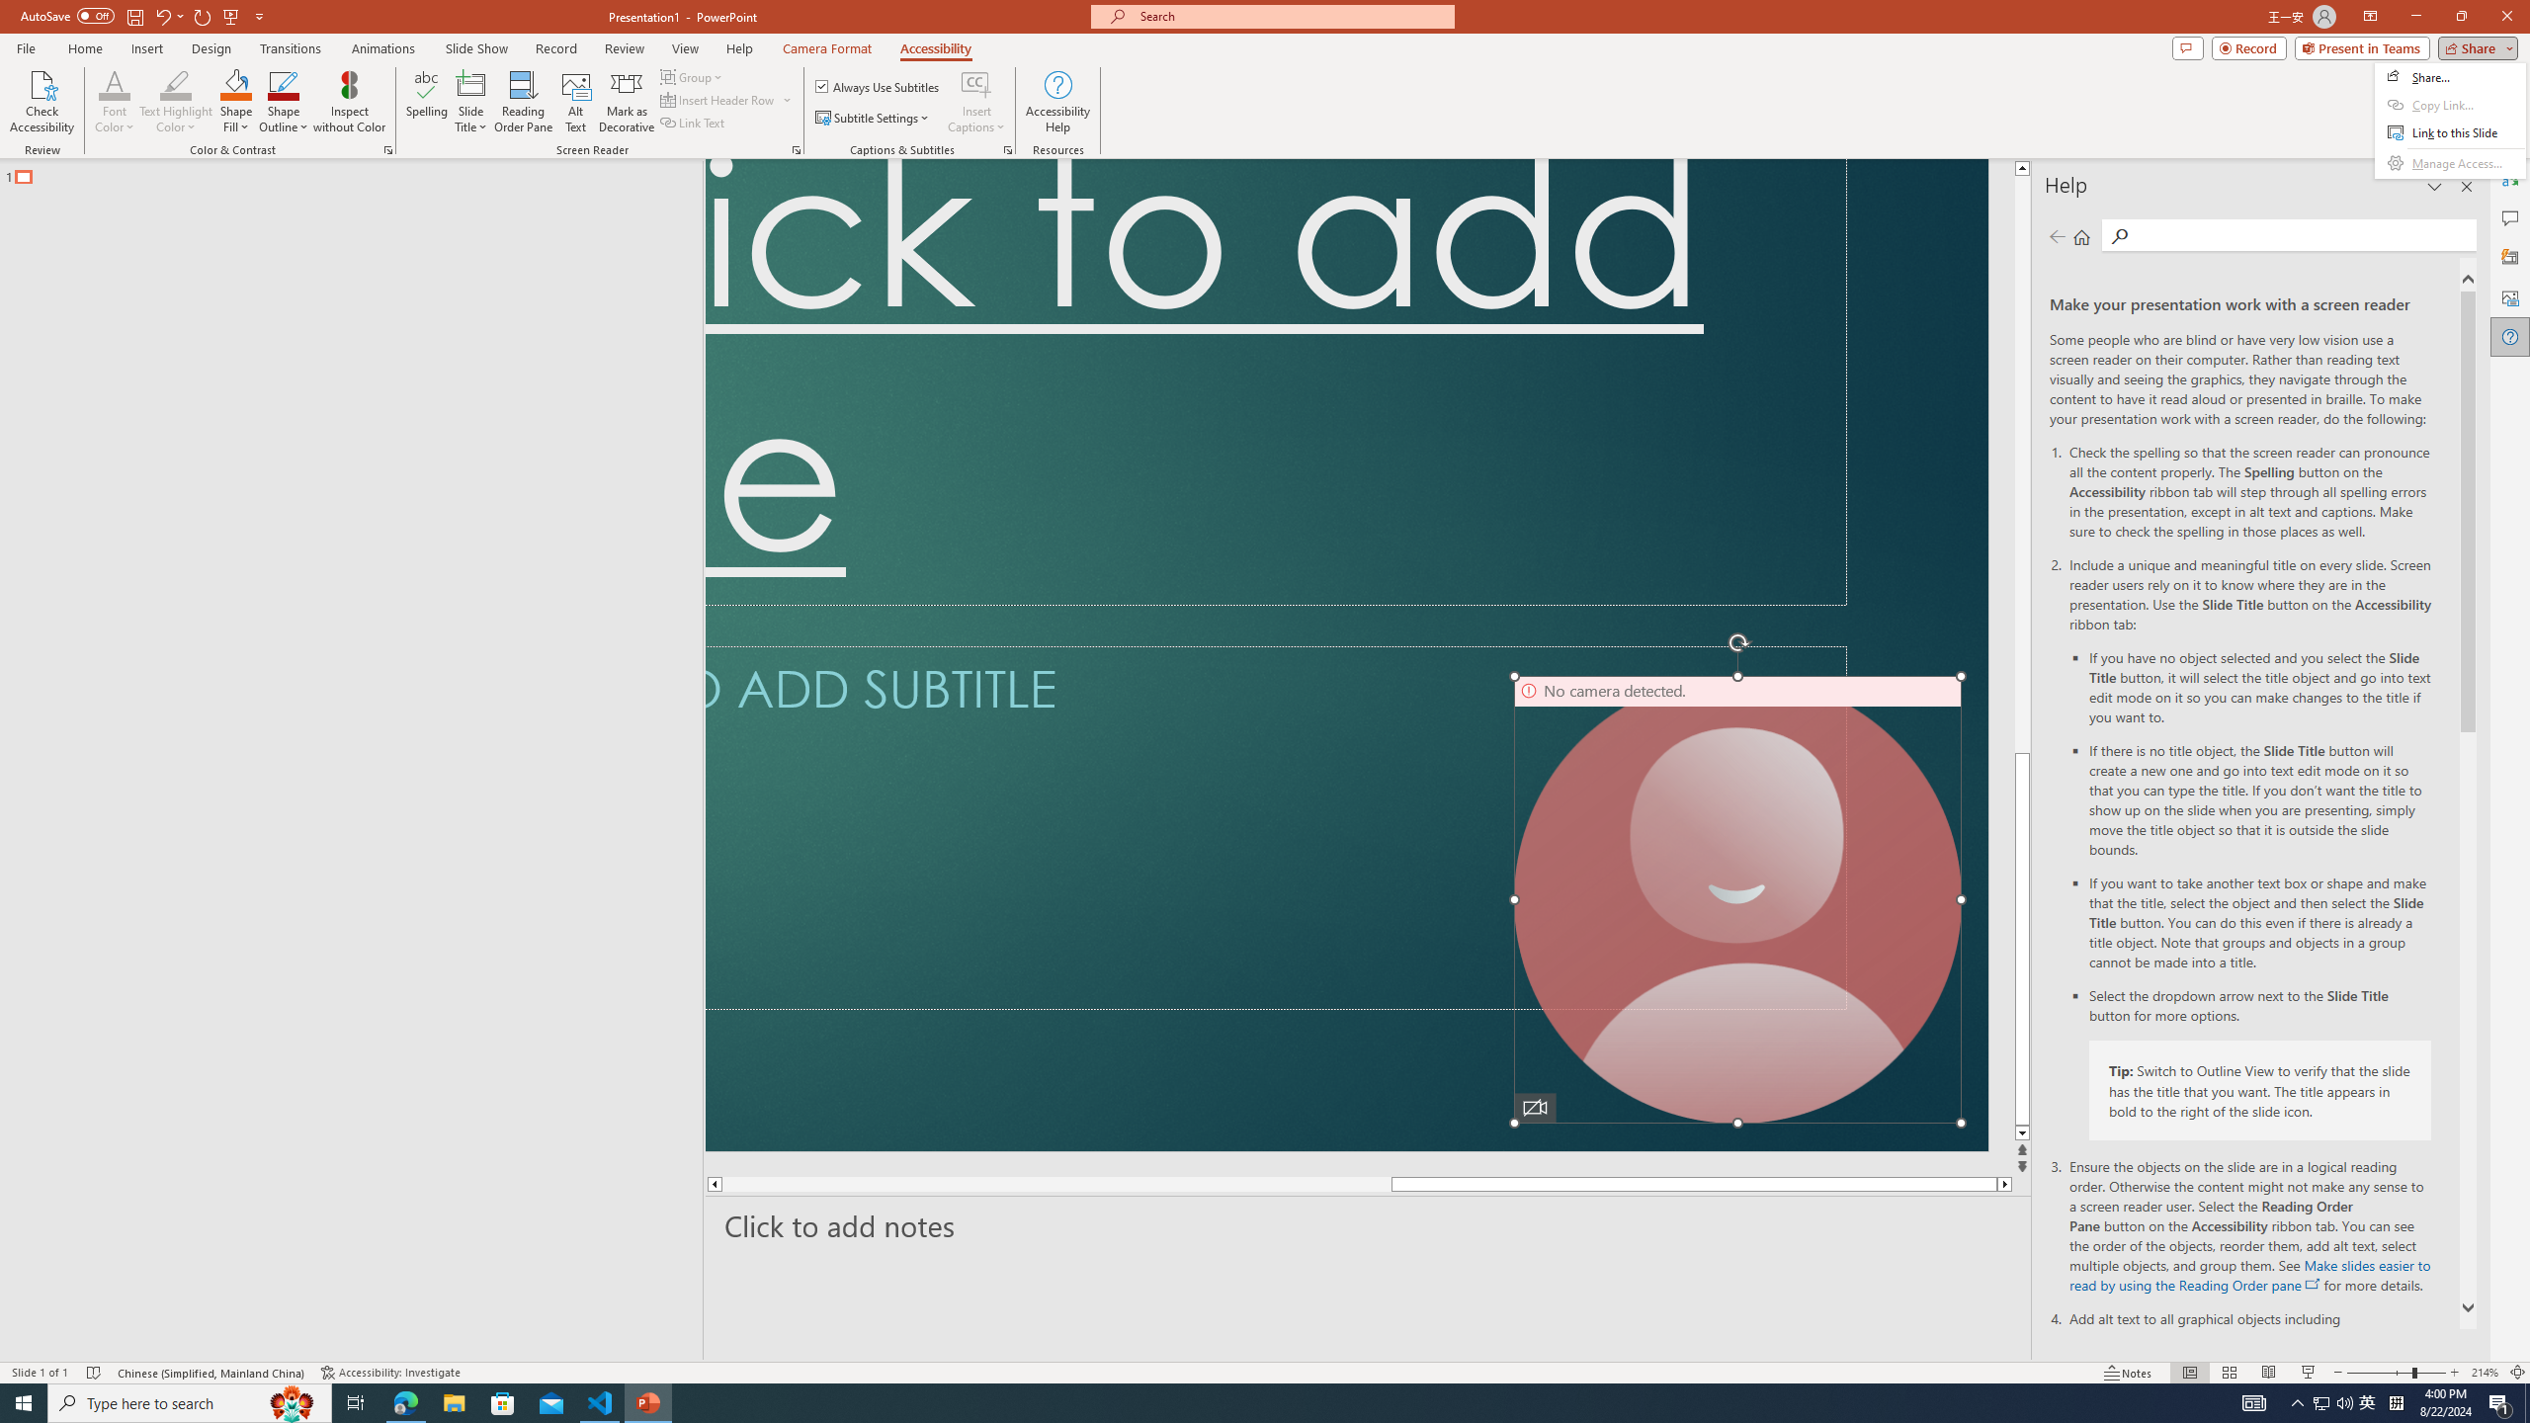  What do you see at coordinates (1737, 899) in the screenshot?
I see `Camera 8, No camera detected.` at bounding box center [1737, 899].